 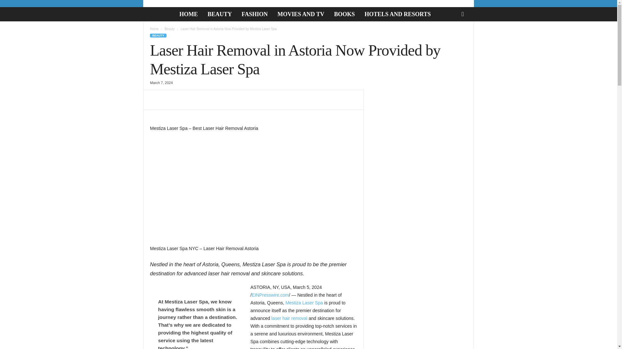 What do you see at coordinates (289, 318) in the screenshot?
I see `laser hair removal` at bounding box center [289, 318].